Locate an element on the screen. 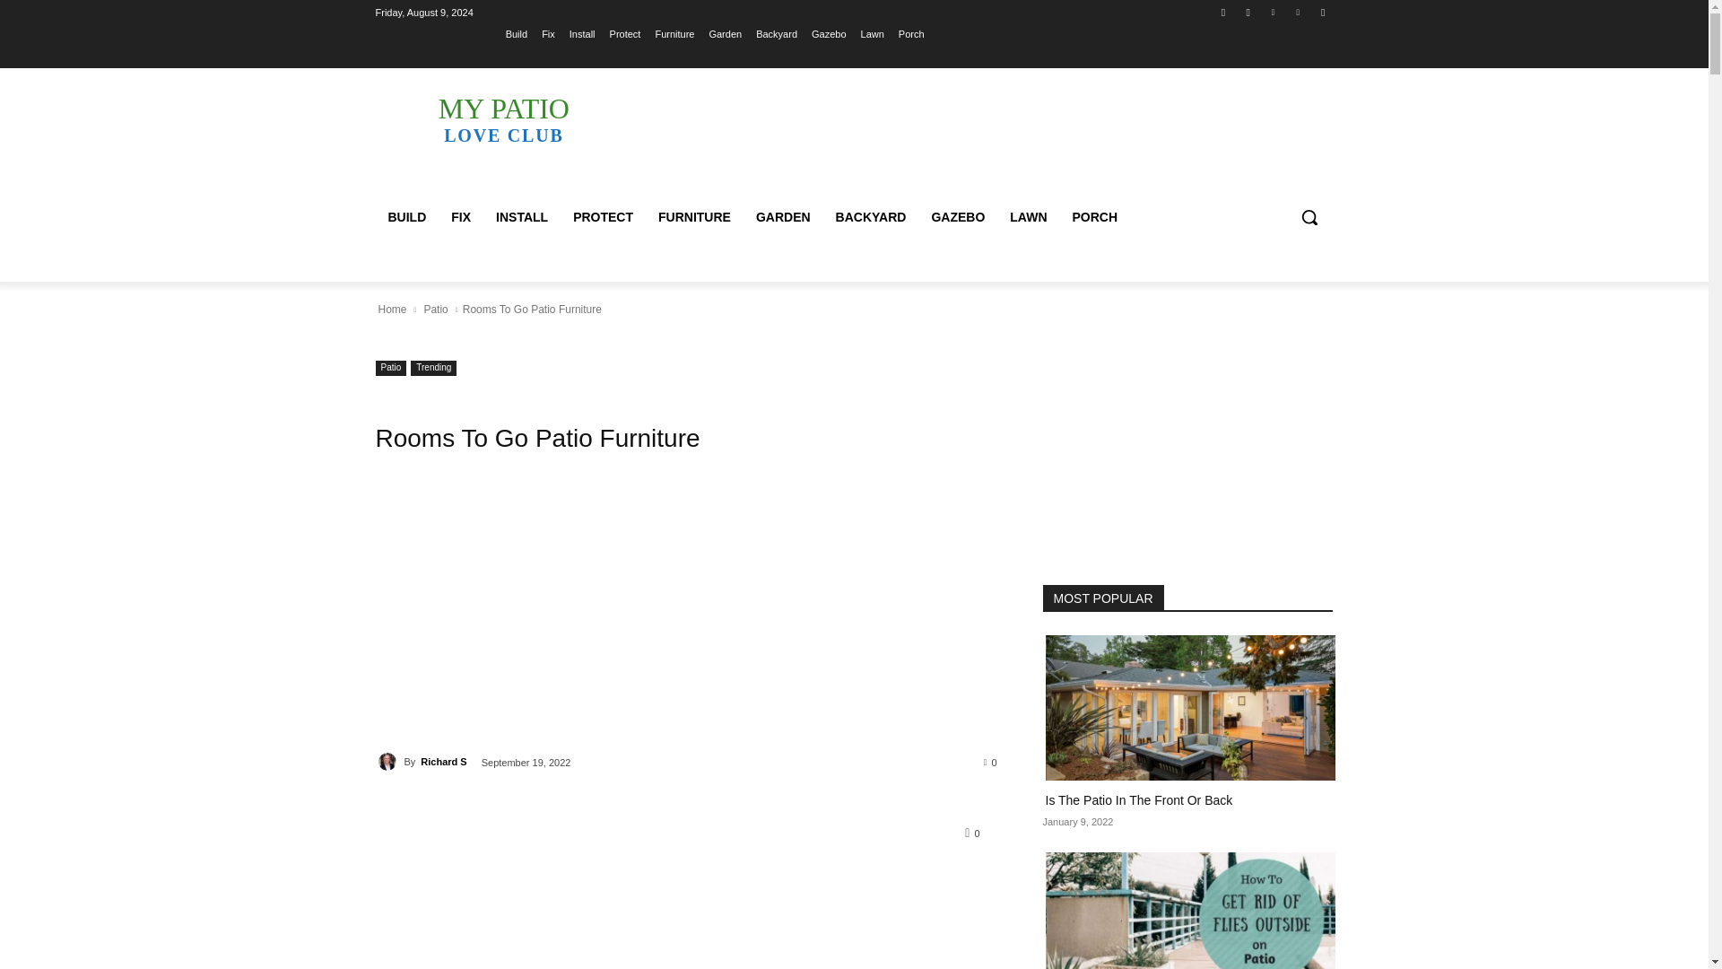  Porch is located at coordinates (911, 33).